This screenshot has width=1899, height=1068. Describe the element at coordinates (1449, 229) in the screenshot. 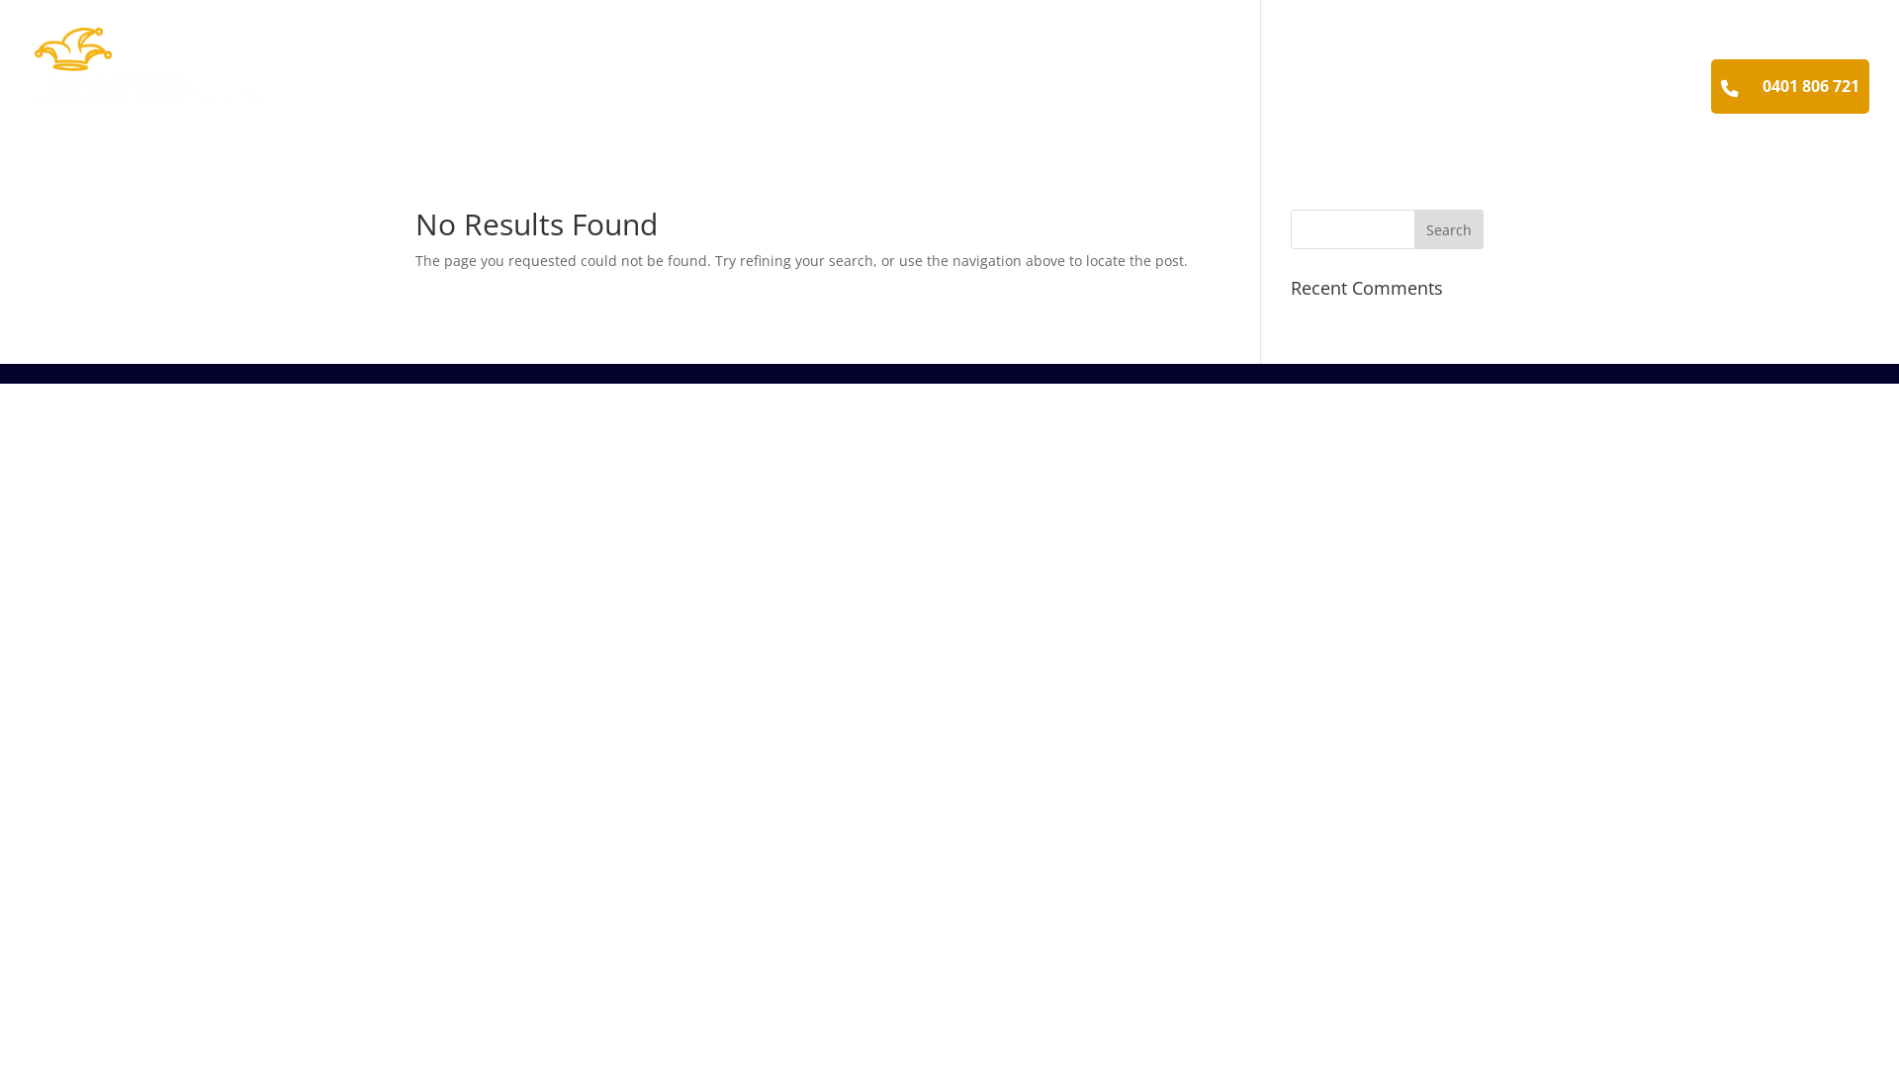

I see `Search` at that location.